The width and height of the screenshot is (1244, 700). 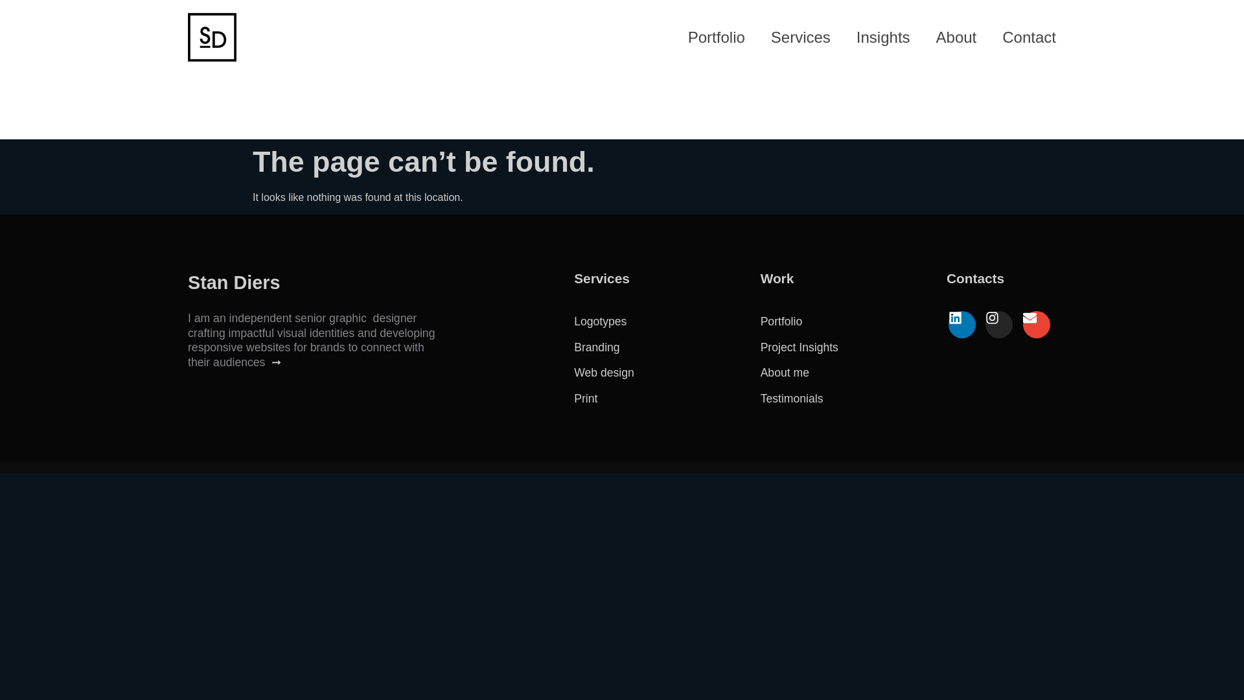 What do you see at coordinates (781, 321) in the screenshot?
I see `Portfolio` at bounding box center [781, 321].